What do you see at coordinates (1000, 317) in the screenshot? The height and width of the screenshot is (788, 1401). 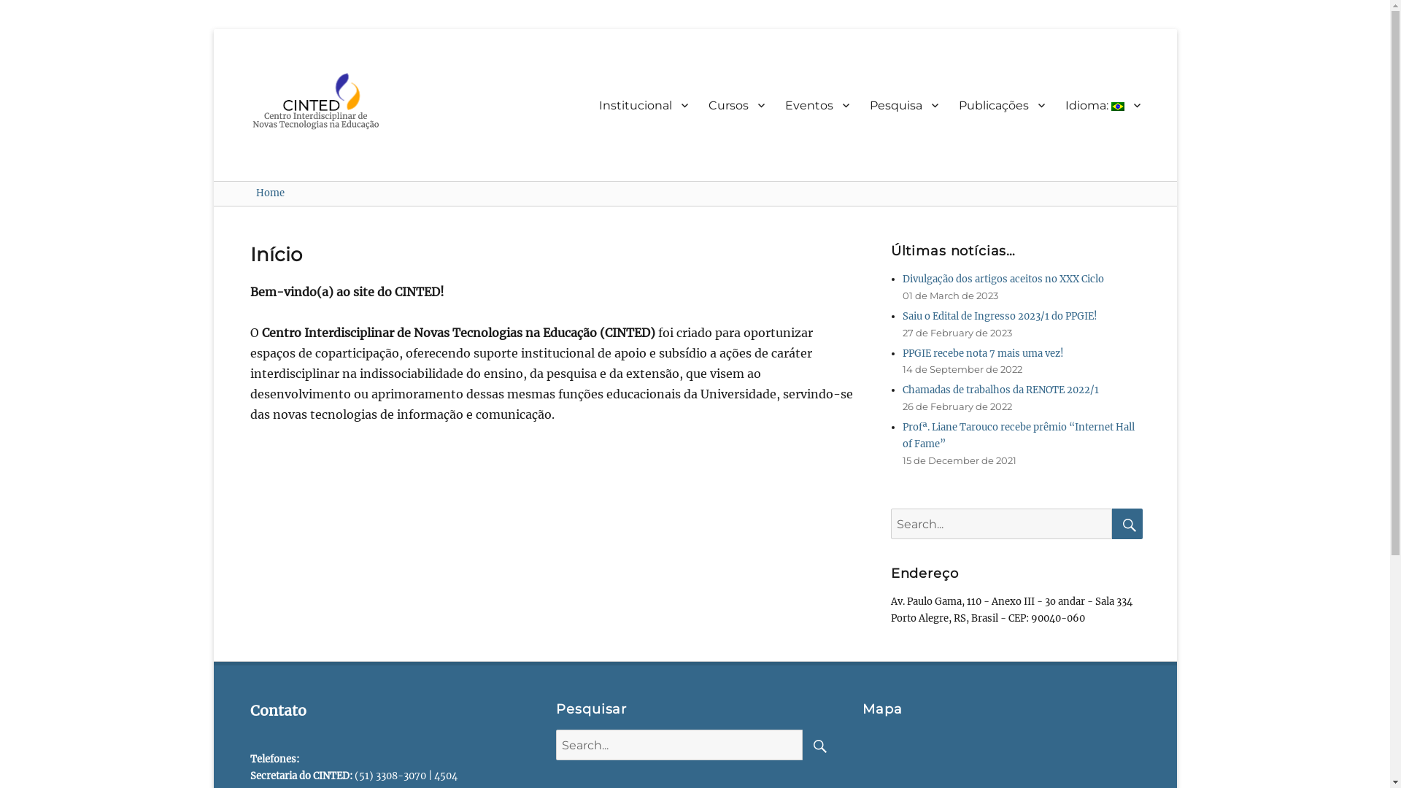 I see `Saiu o Edital de Ingresso 2023/1 do PPGIE!` at bounding box center [1000, 317].